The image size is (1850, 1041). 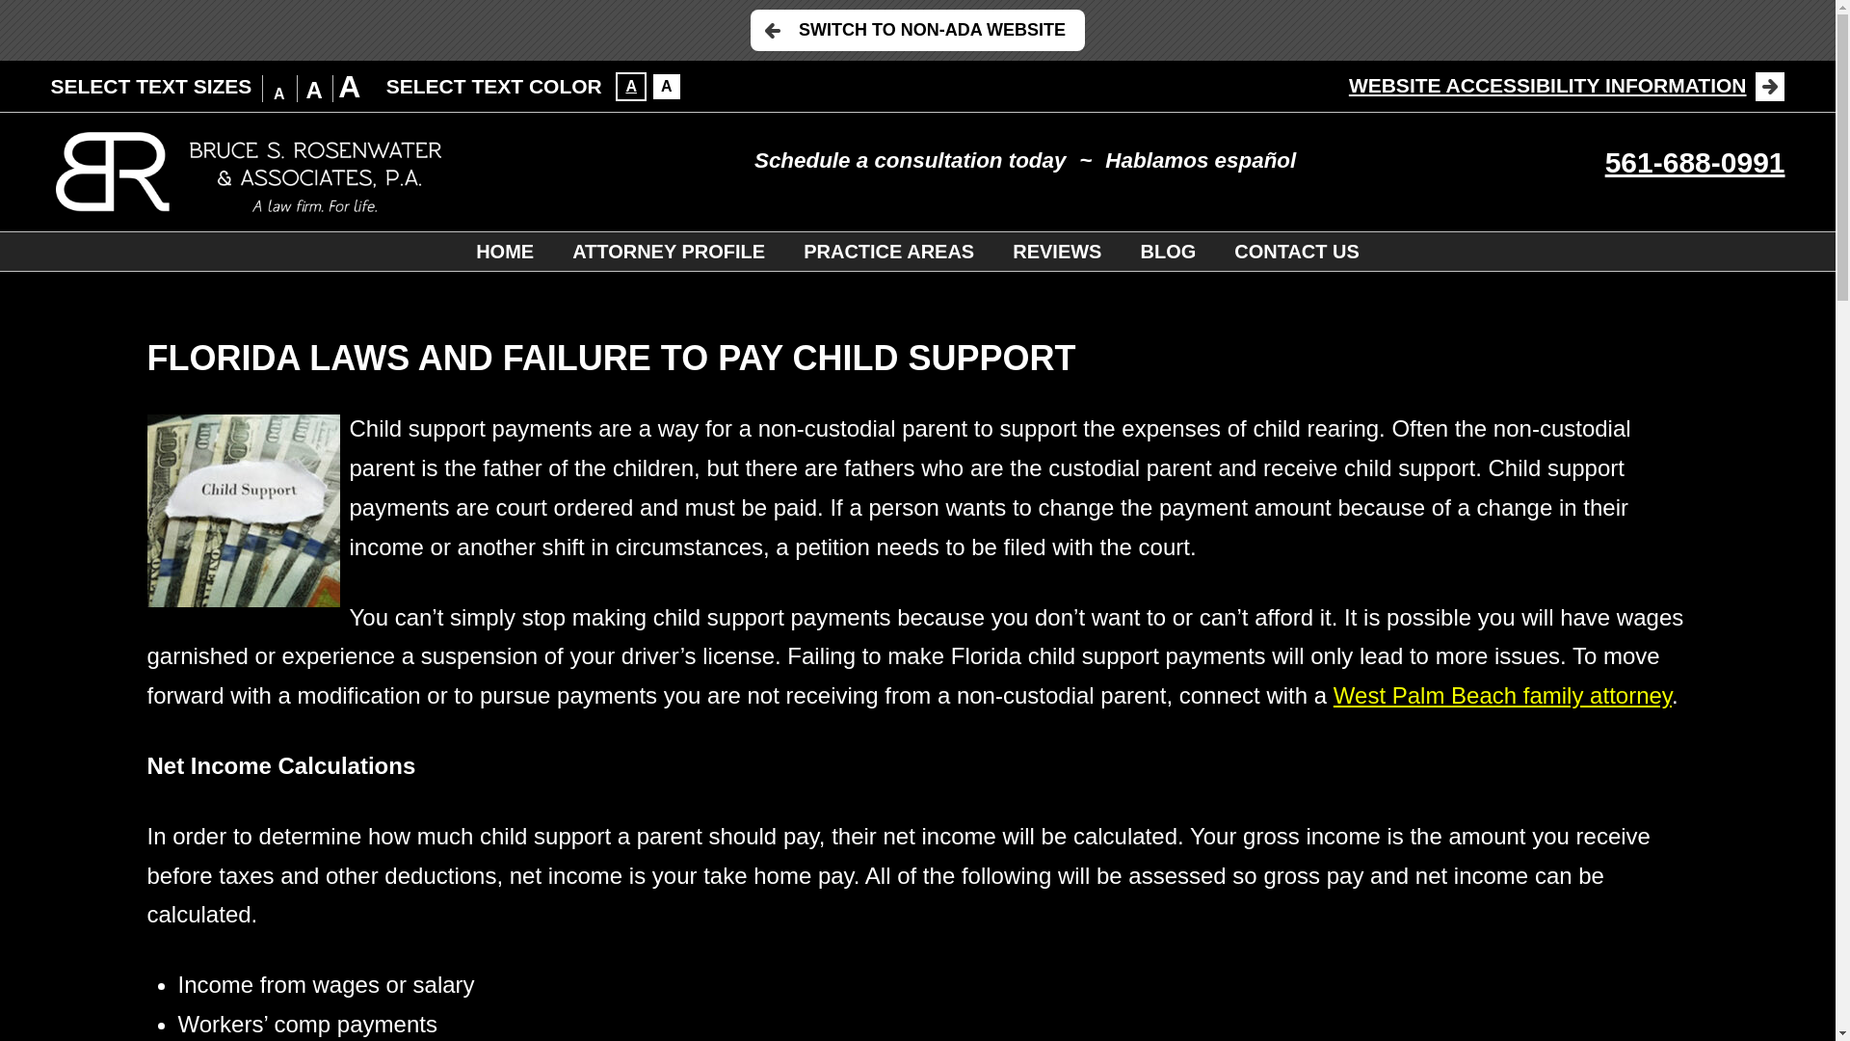 I want to click on CSupport9, so click(x=242, y=510).